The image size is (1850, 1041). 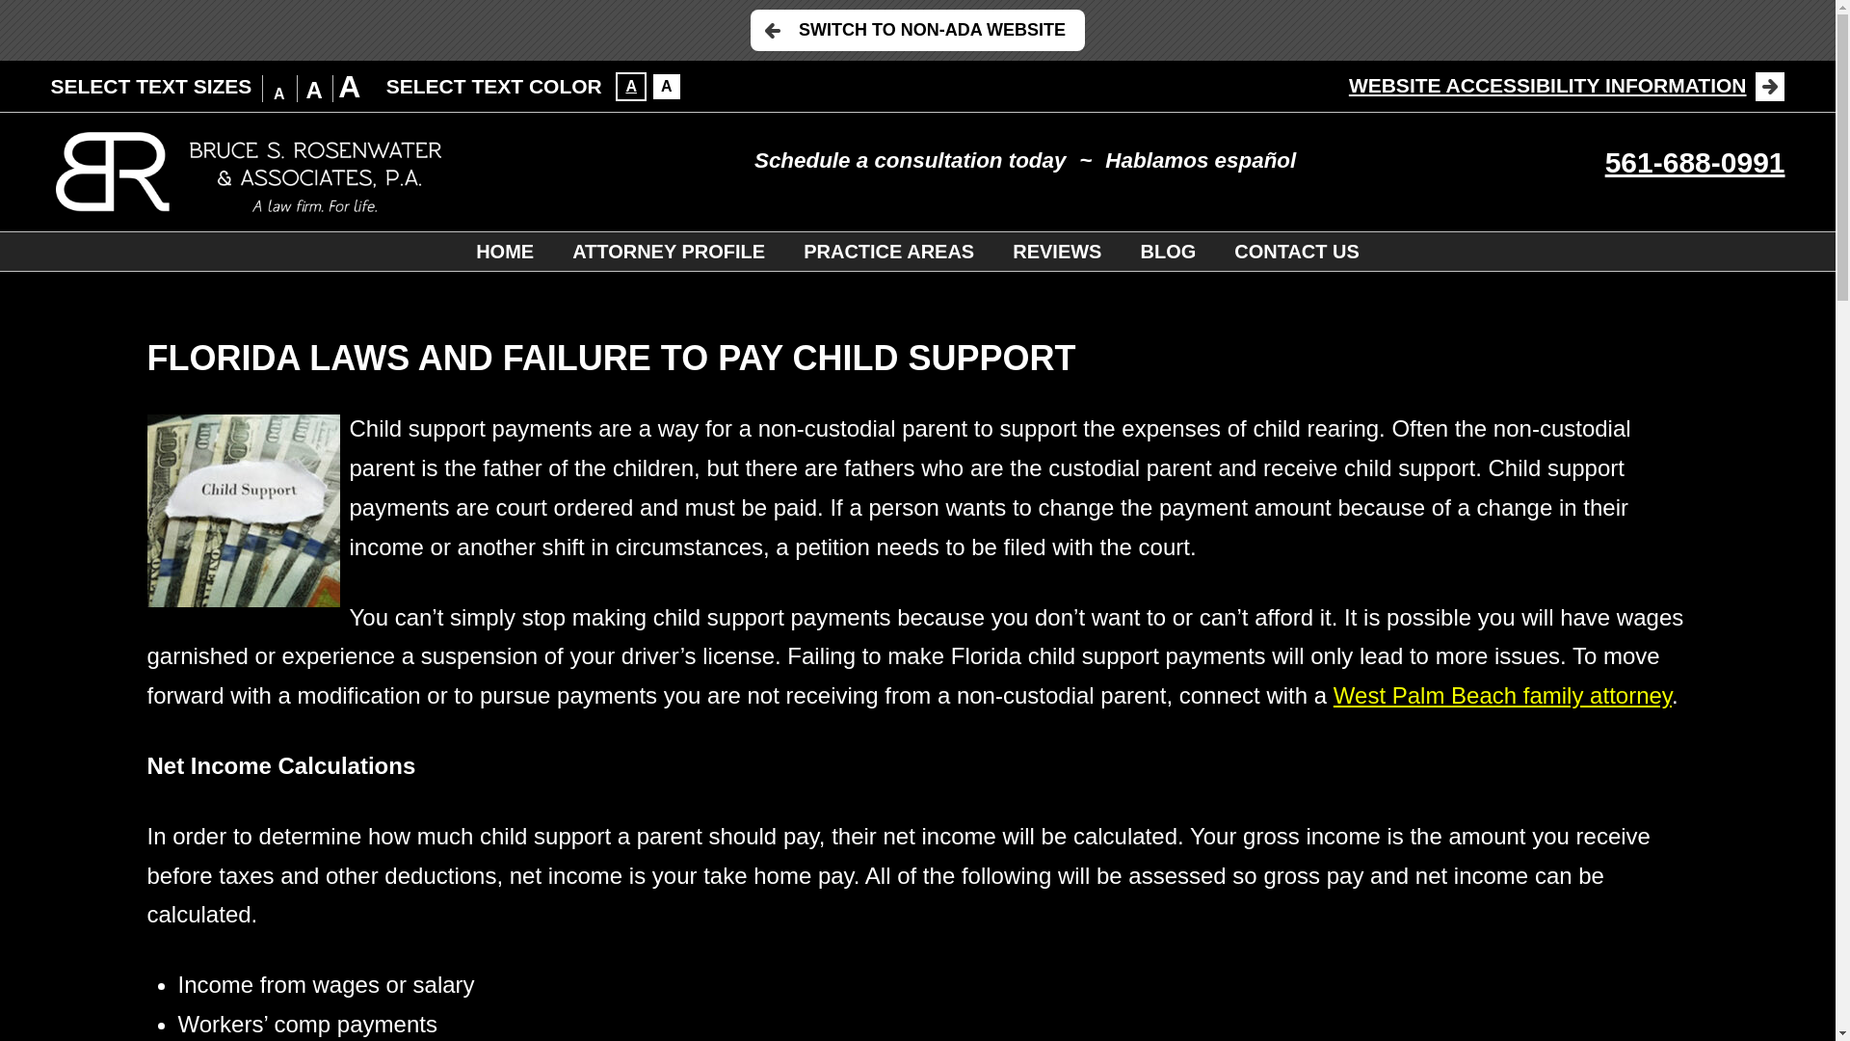 I want to click on CSupport9, so click(x=242, y=510).